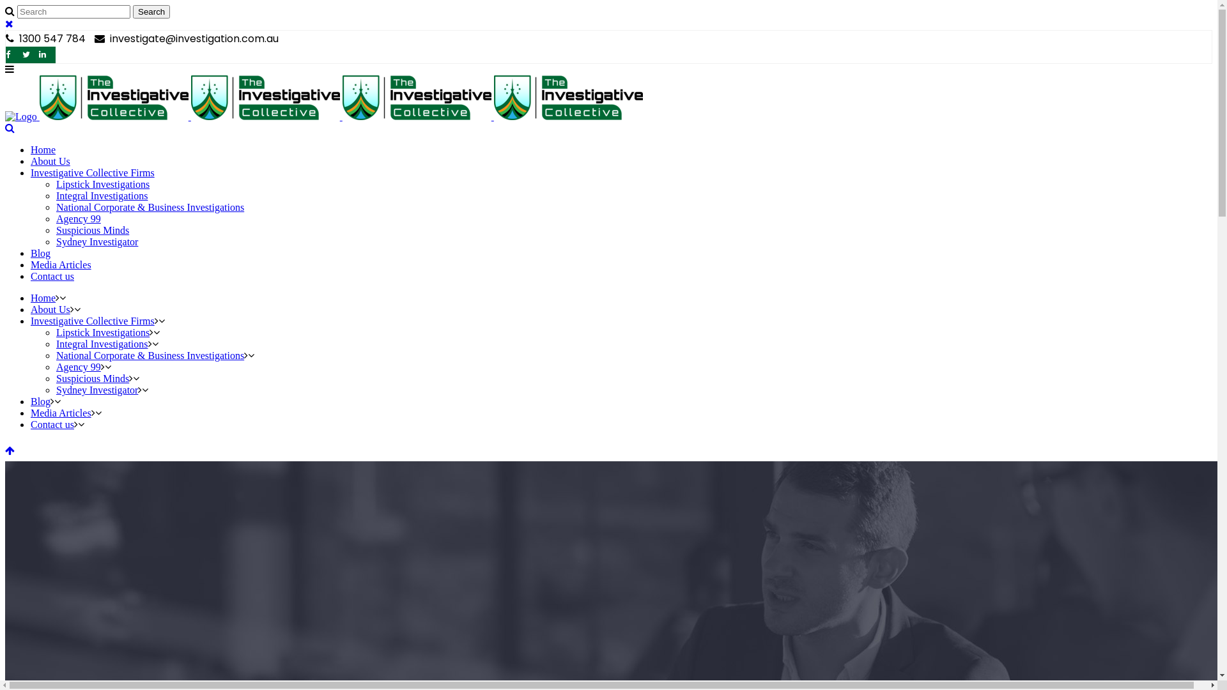  I want to click on Contact us, so click(52, 276).